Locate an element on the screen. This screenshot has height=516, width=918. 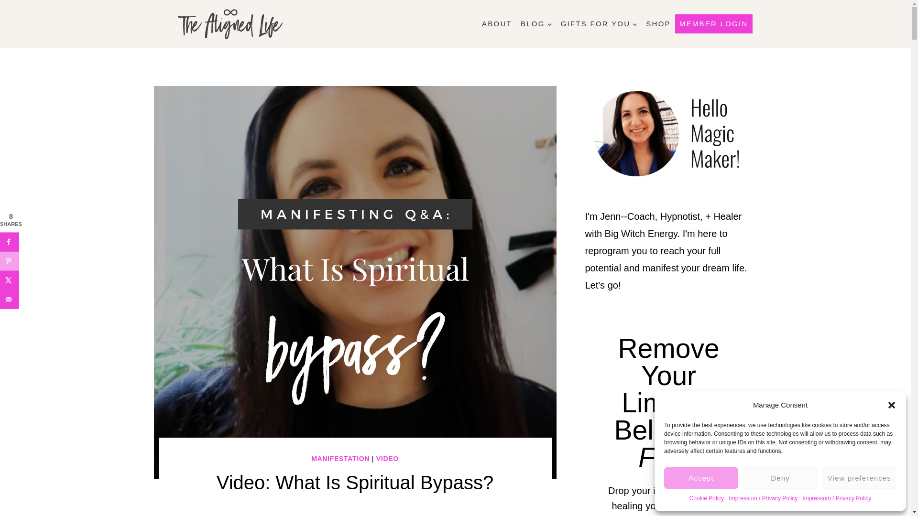
Save to Pinterest is located at coordinates (10, 260).